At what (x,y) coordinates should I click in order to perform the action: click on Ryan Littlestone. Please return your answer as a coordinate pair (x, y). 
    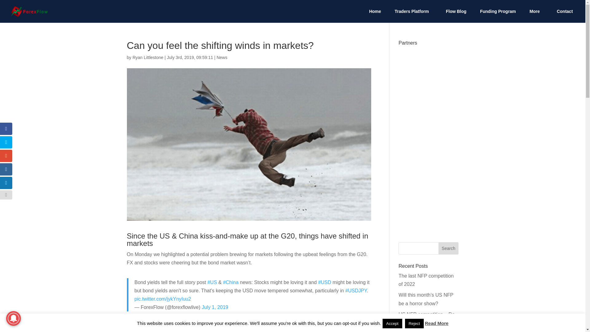
    Looking at the image, I should click on (147, 57).